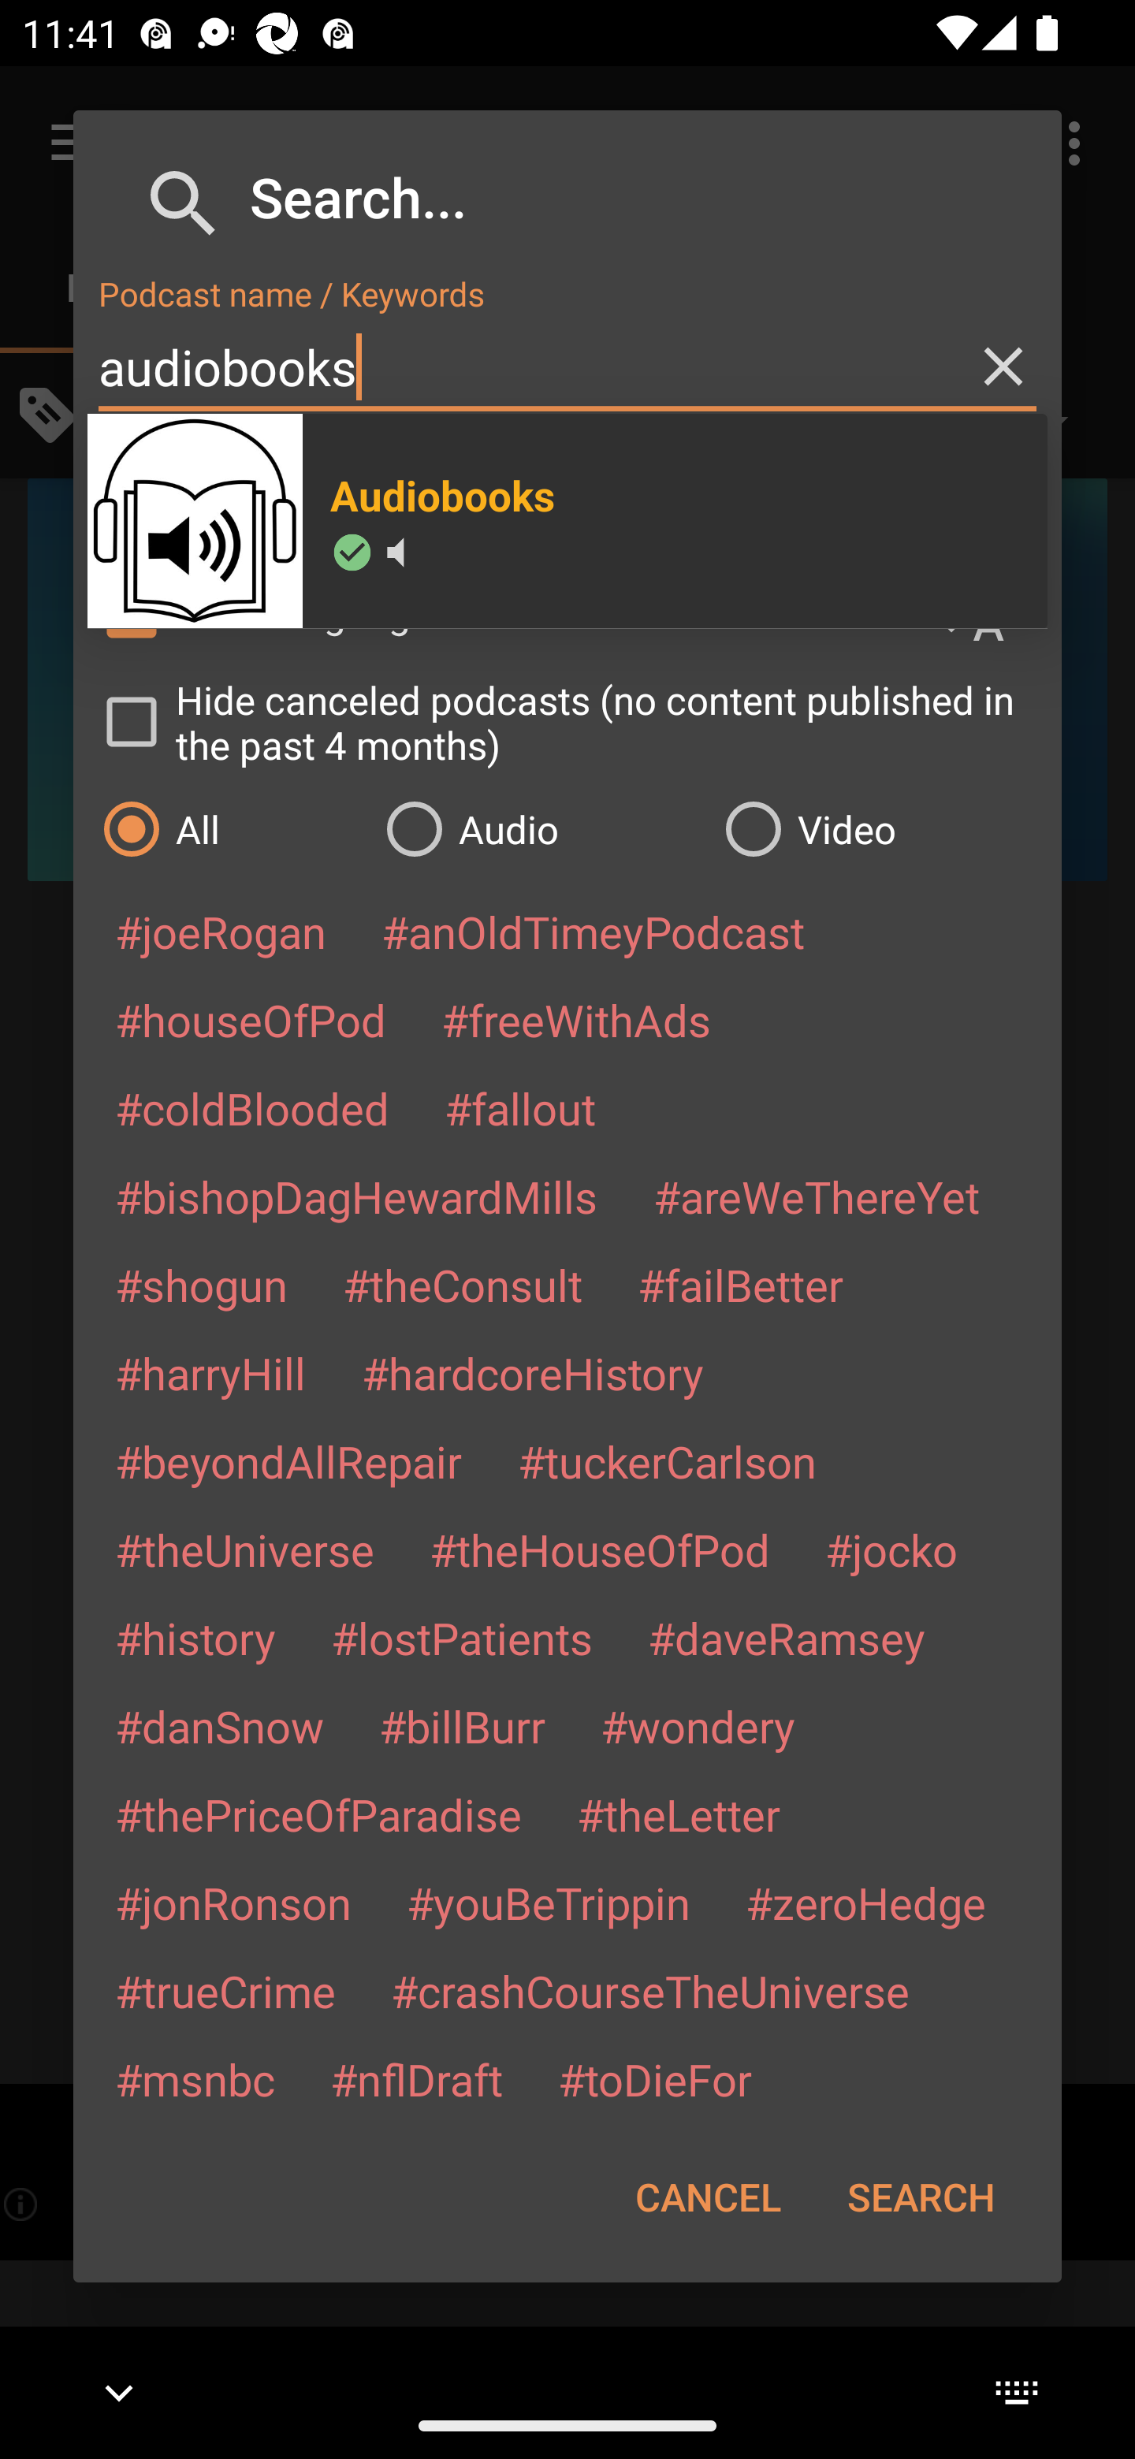  I want to click on #areWeThereYet, so click(817, 1196).